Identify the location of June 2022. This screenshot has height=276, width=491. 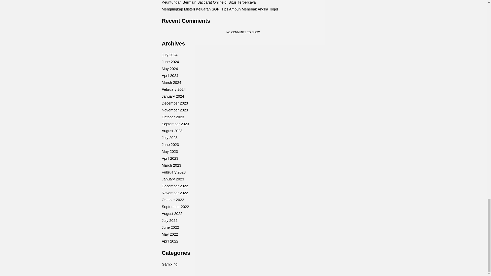
(170, 227).